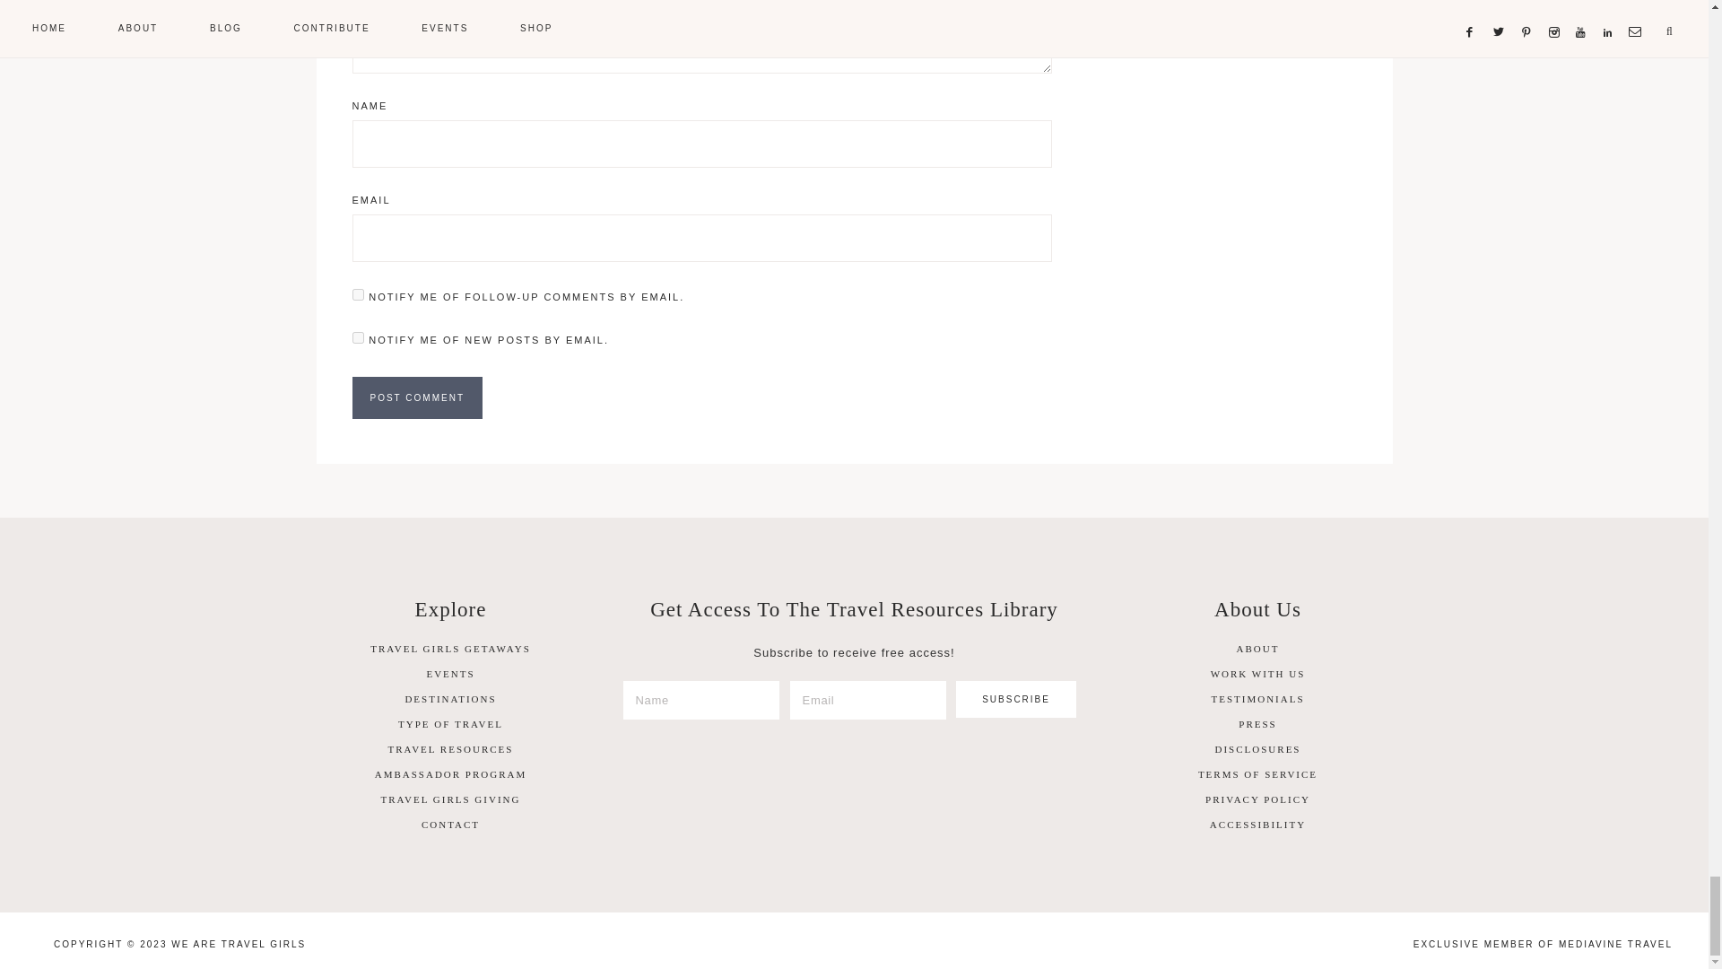  Describe the element at coordinates (357, 337) in the screenshot. I see `subscribe` at that location.